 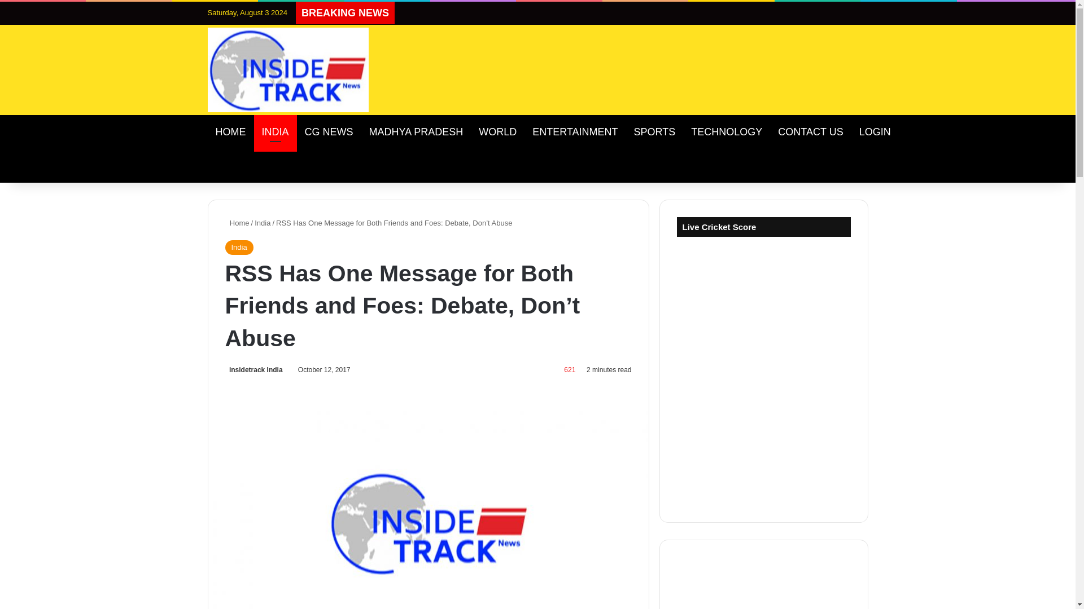 What do you see at coordinates (289, 69) in the screenshot?
I see `Inside Track India` at bounding box center [289, 69].